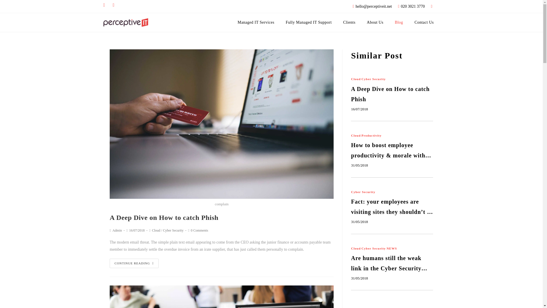 The width and height of the screenshot is (547, 308). Describe the element at coordinates (256, 22) in the screenshot. I see `Managed IT Services` at that location.